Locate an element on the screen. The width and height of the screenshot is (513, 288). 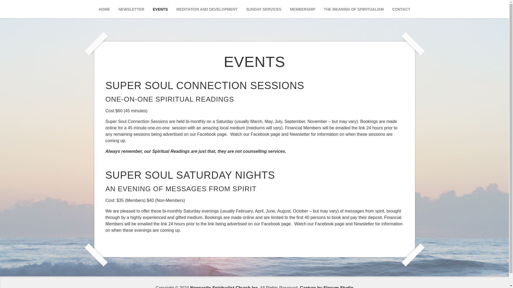
Newcastle Spiritualist Church Inc is located at coordinates (224, 287).